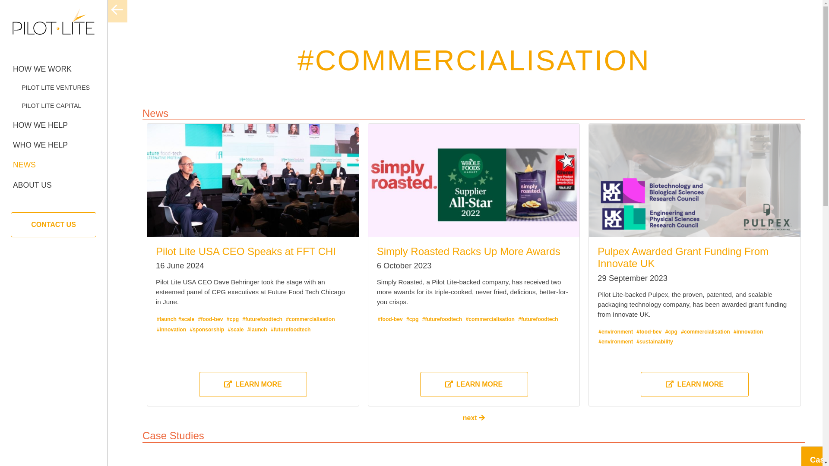  Describe the element at coordinates (206, 330) in the screenshot. I see `sponsorship` at that location.